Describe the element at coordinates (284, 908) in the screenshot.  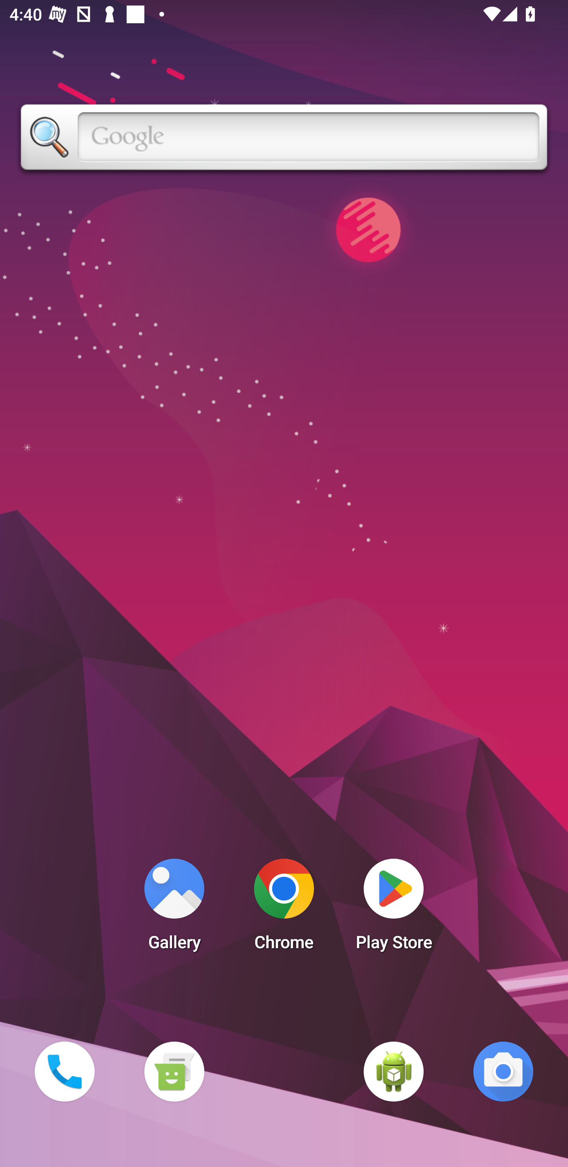
I see `Chrome` at that location.